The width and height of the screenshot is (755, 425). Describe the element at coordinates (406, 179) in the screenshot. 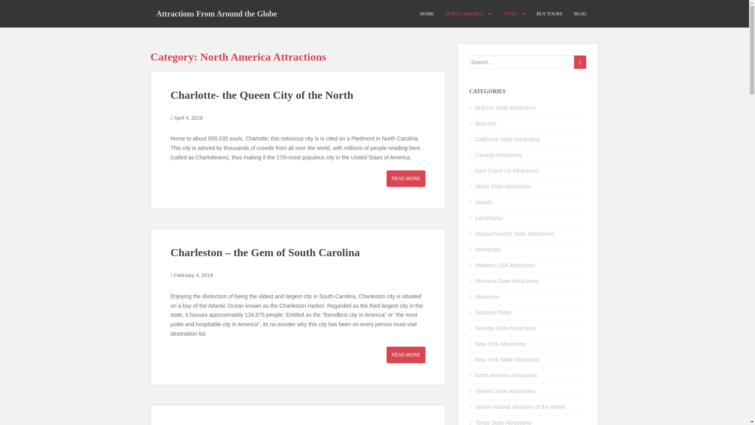

I see `READ MORE` at that location.